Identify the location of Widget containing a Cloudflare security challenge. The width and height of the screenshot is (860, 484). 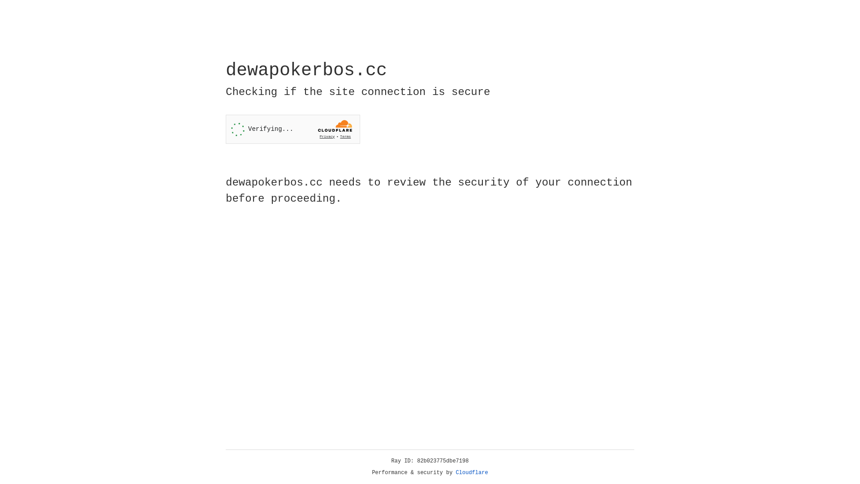
(293, 129).